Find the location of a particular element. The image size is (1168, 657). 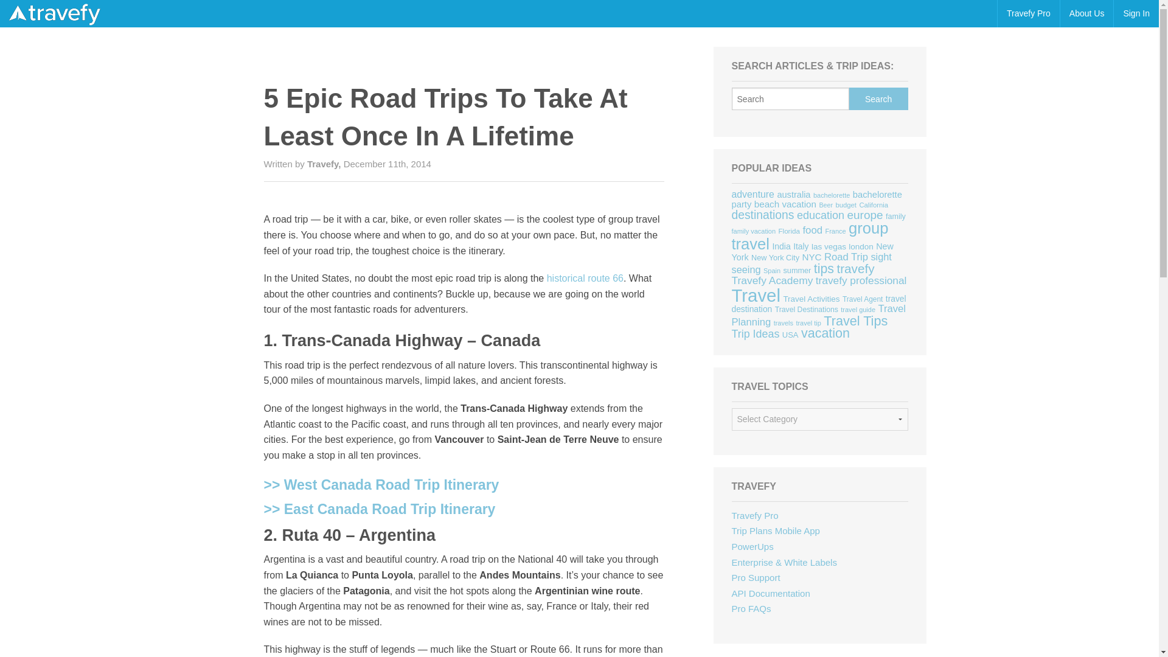

Travefy, is located at coordinates (325, 164).